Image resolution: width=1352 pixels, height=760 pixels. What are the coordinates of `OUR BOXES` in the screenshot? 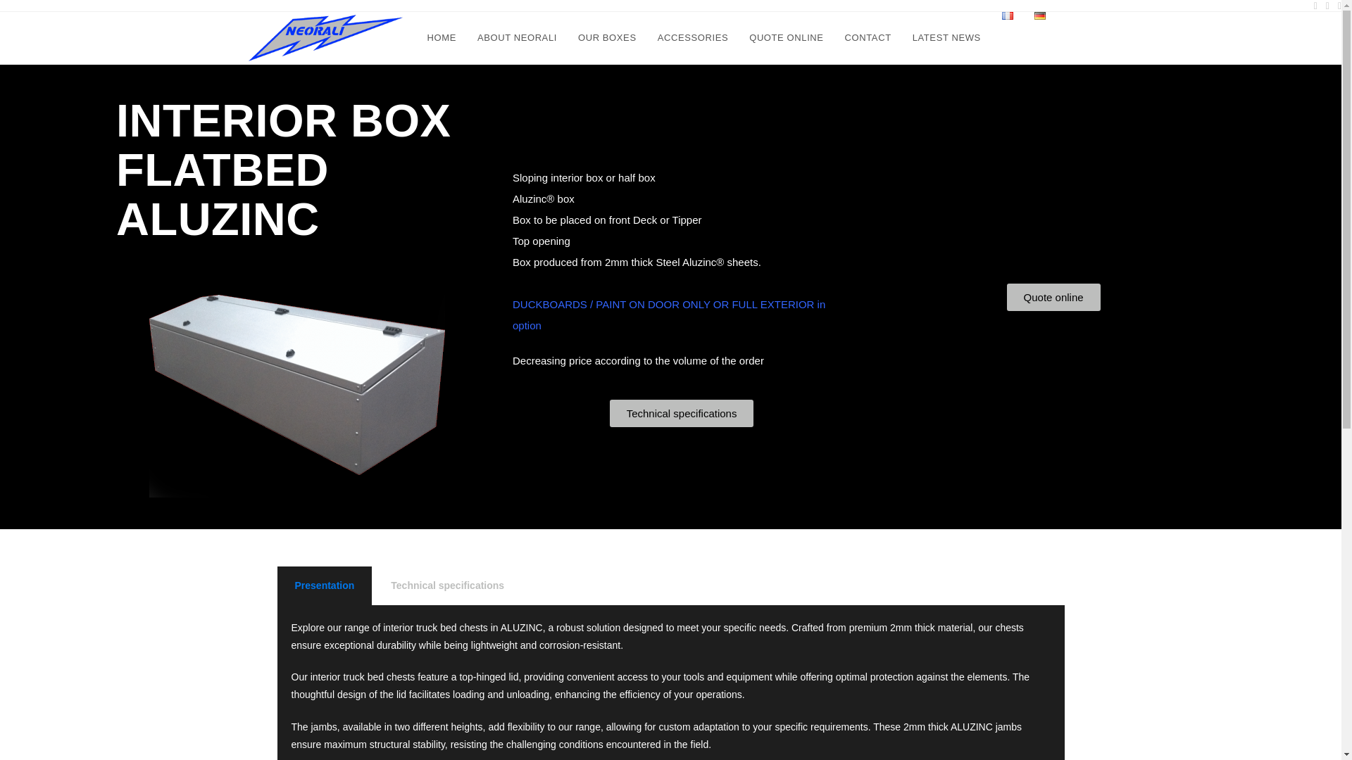 It's located at (607, 38).